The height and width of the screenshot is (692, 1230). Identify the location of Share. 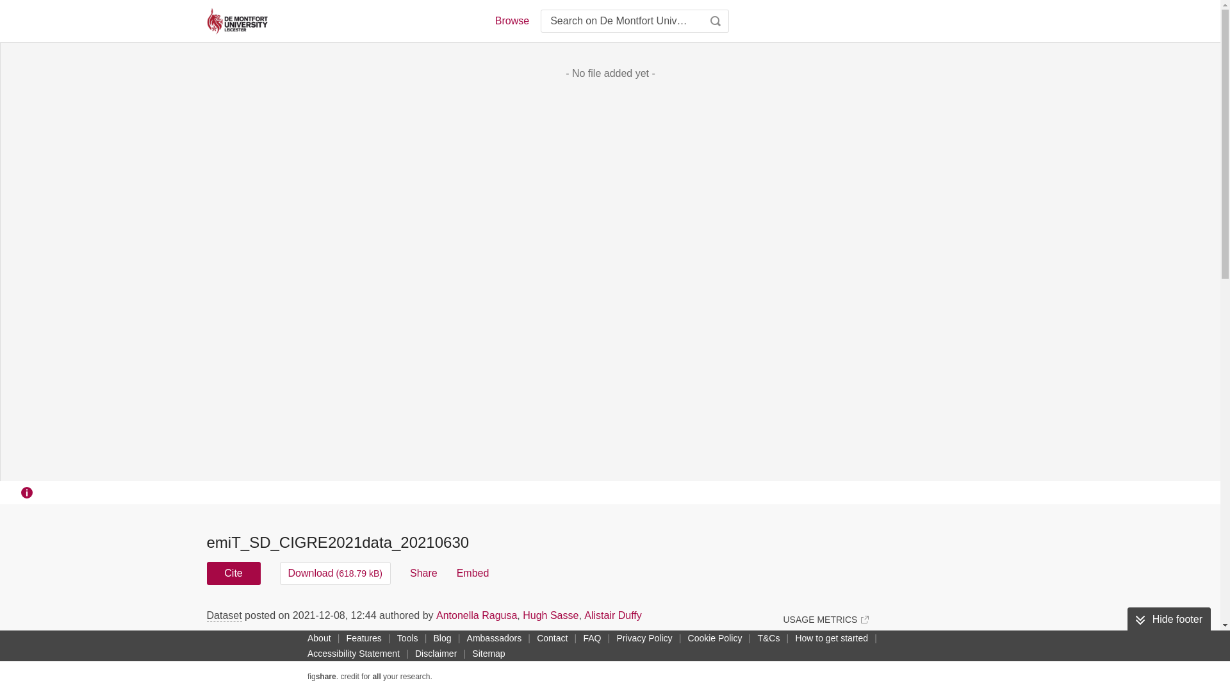
(423, 573).